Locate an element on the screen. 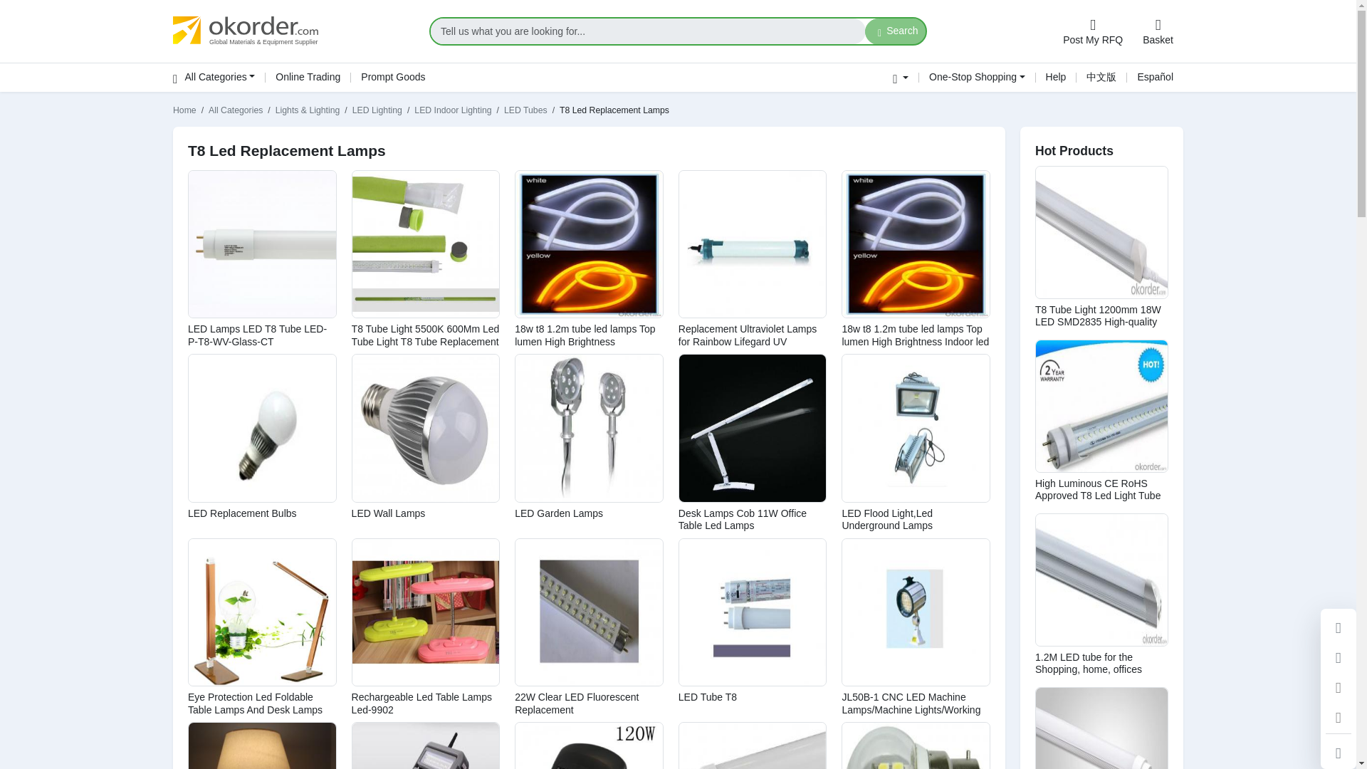 Image resolution: width=1367 pixels, height=769 pixels. Basket is located at coordinates (1158, 31).